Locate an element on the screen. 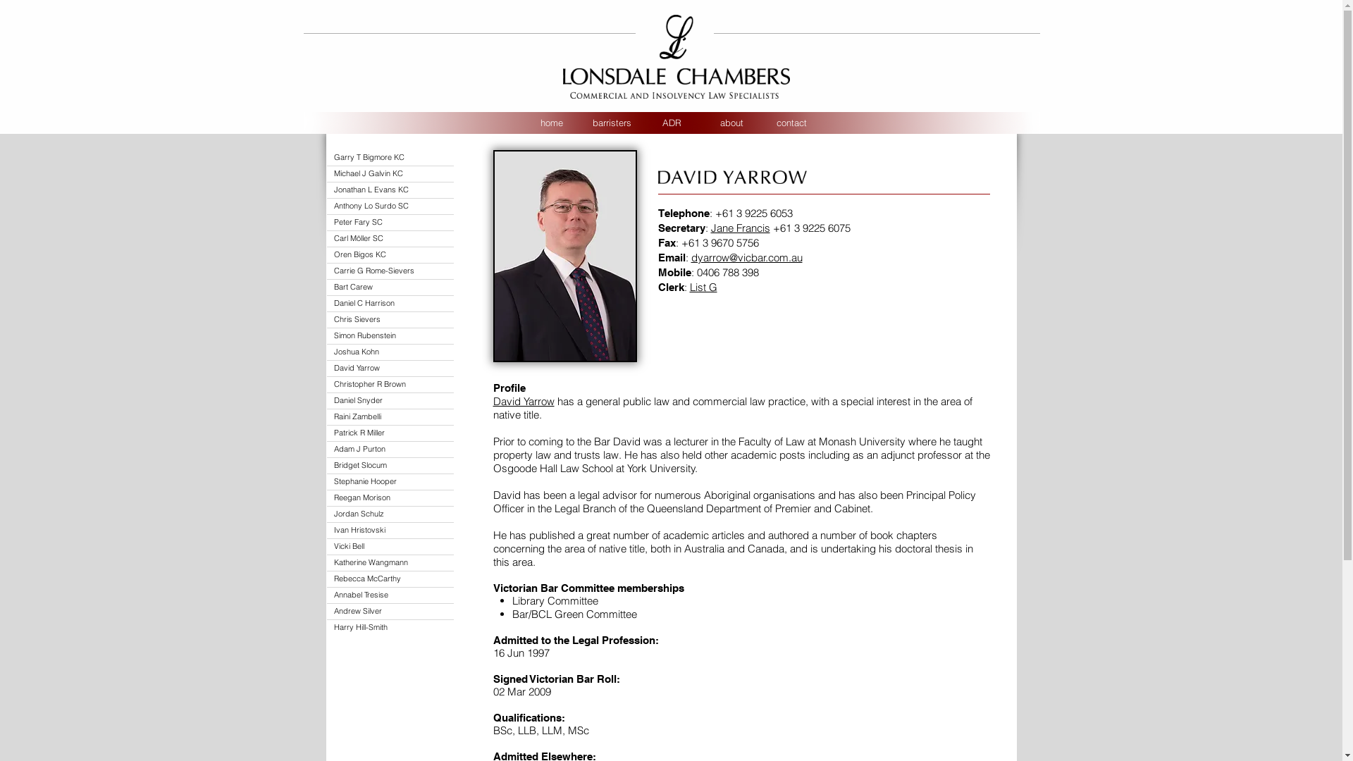 The width and height of the screenshot is (1353, 761). Bart Carew is located at coordinates (390, 287).